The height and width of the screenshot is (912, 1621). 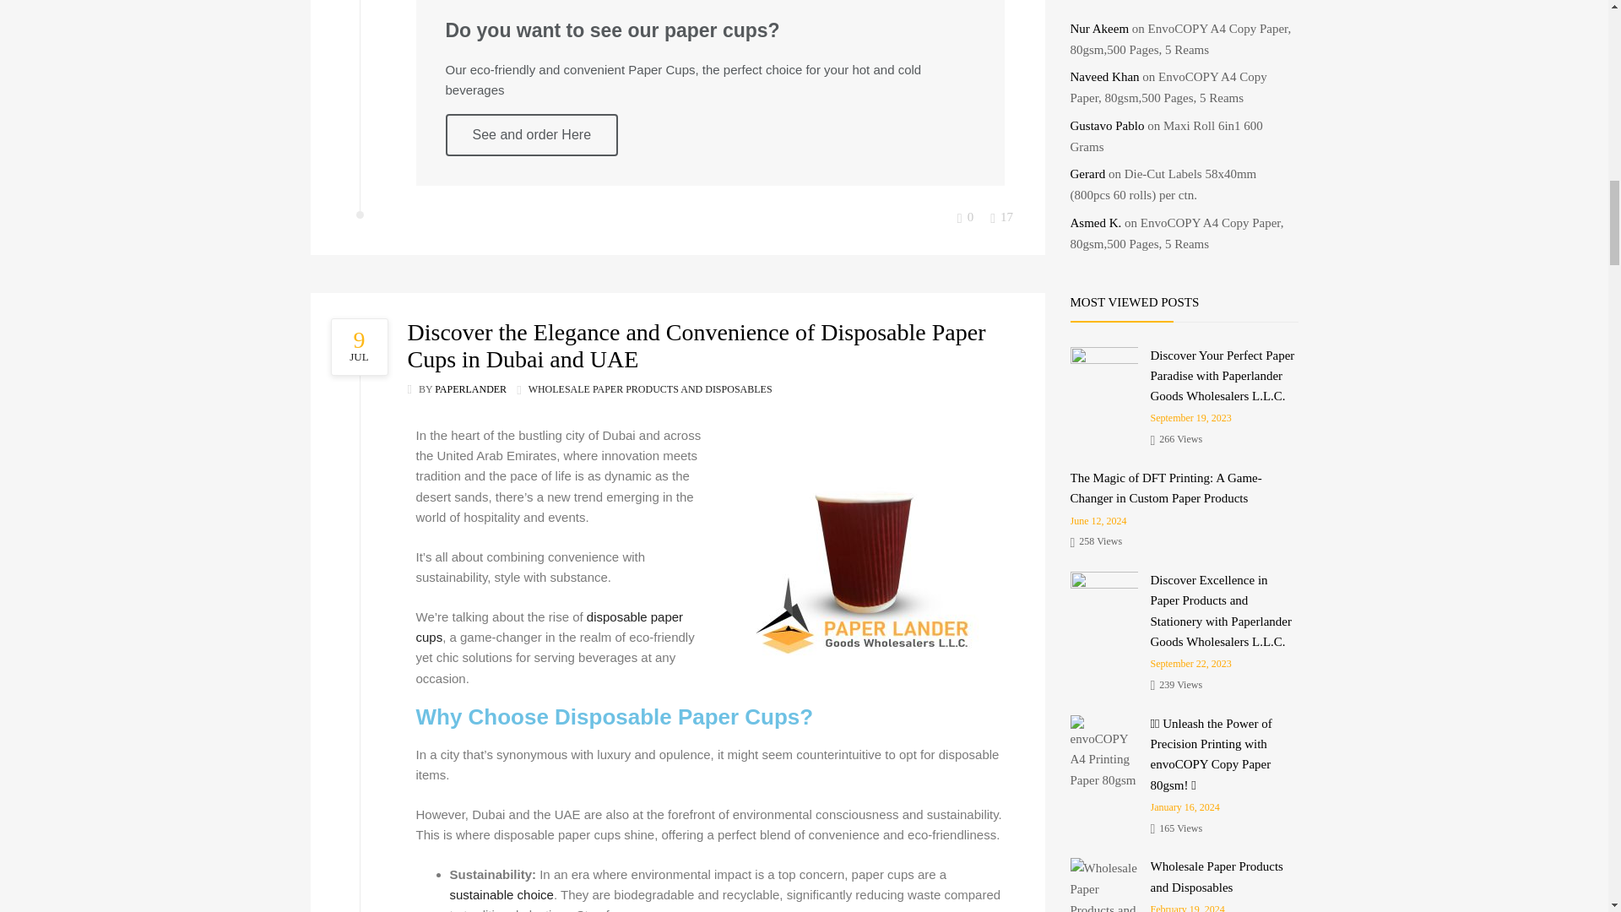 I want to click on View all posts by paperlander, so click(x=469, y=388).